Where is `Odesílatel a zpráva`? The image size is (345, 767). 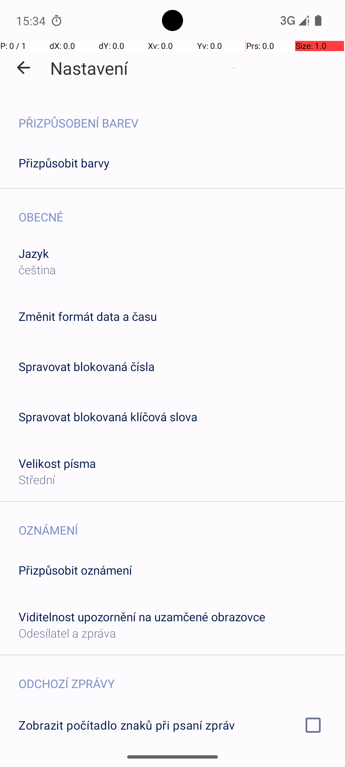
Odesílatel a zpráva is located at coordinates (67, 633).